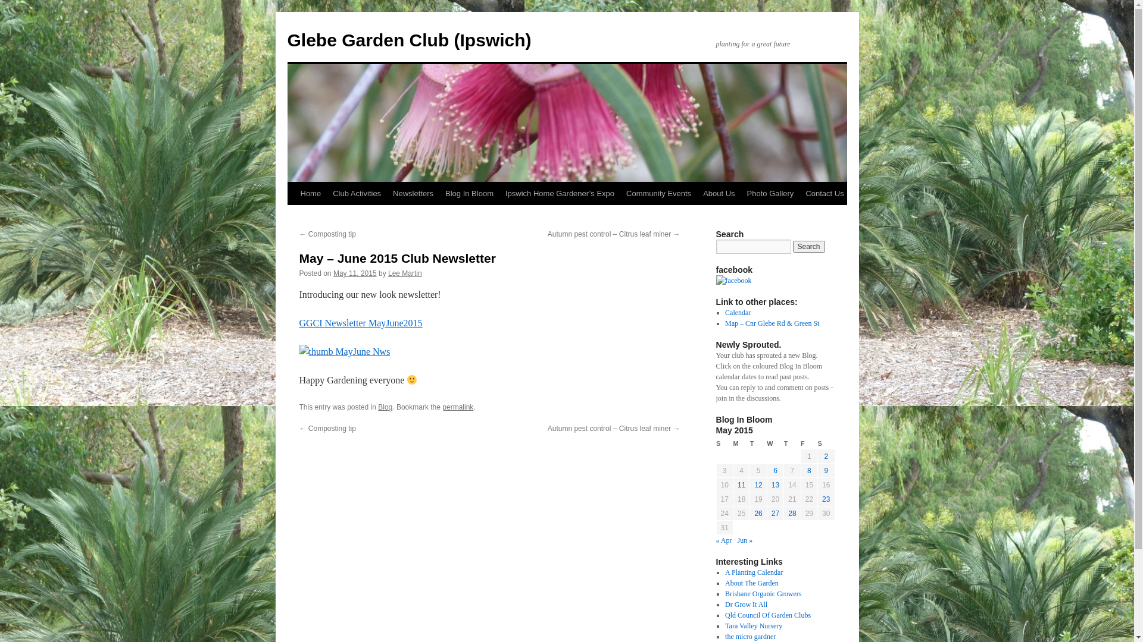 The width and height of the screenshot is (1143, 642). What do you see at coordinates (825, 194) in the screenshot?
I see `Contact Us` at bounding box center [825, 194].